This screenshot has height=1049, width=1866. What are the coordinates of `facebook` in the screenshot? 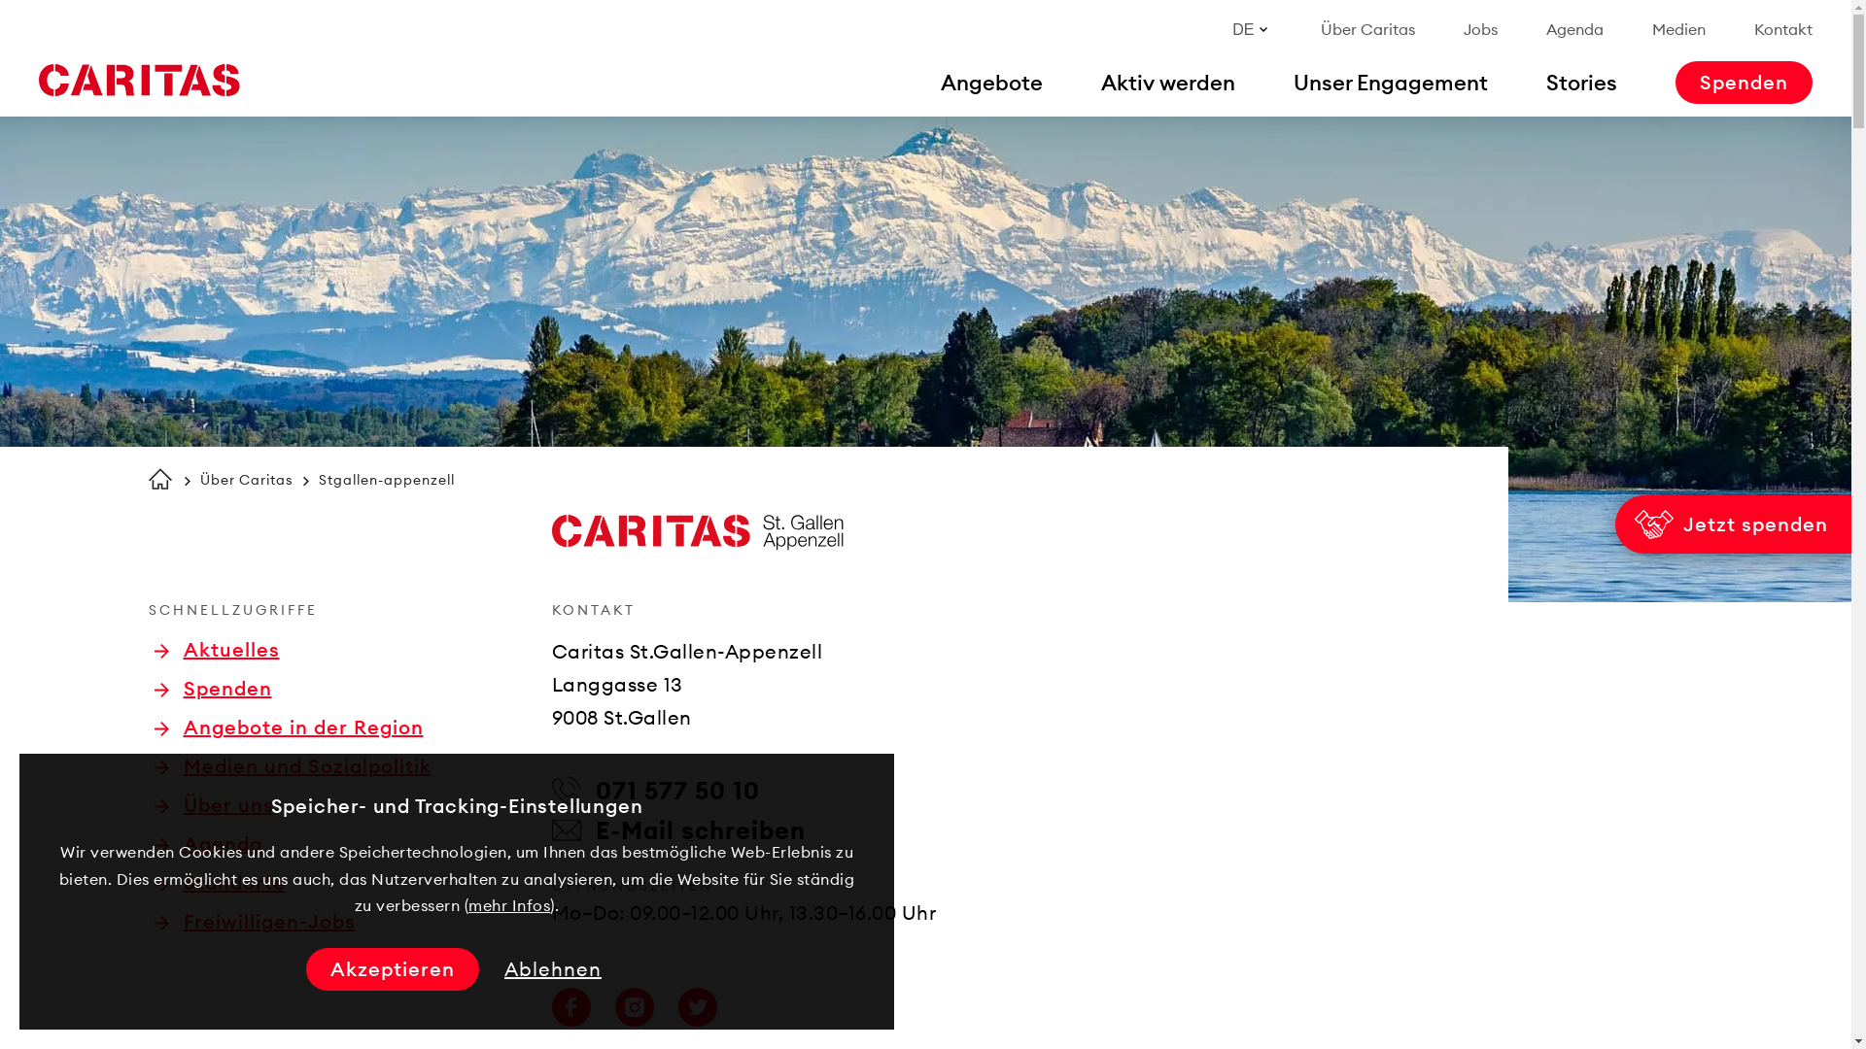 It's located at (571, 1007).